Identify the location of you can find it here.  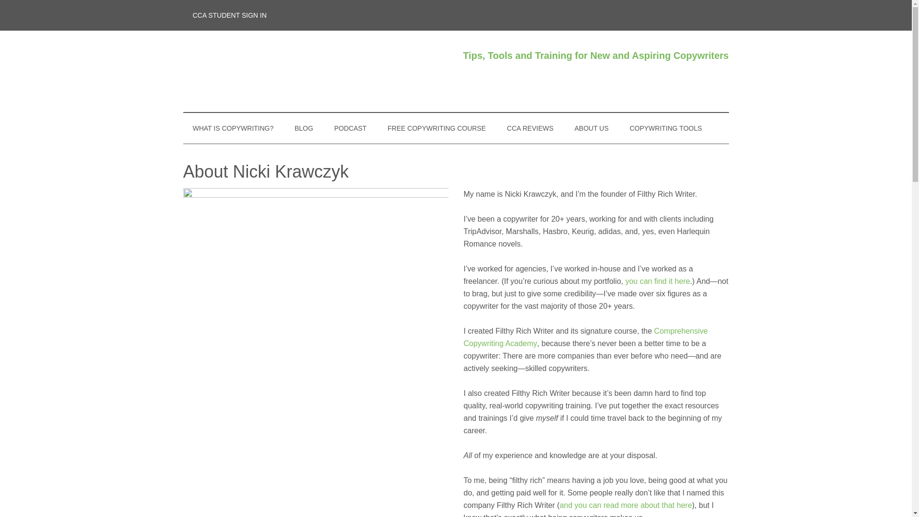
(657, 281).